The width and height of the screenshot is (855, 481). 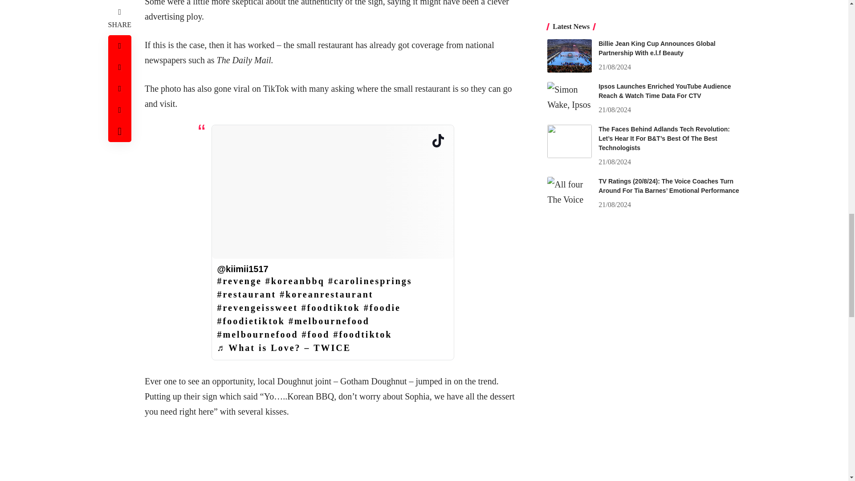 I want to click on melbournefood, so click(x=329, y=321).